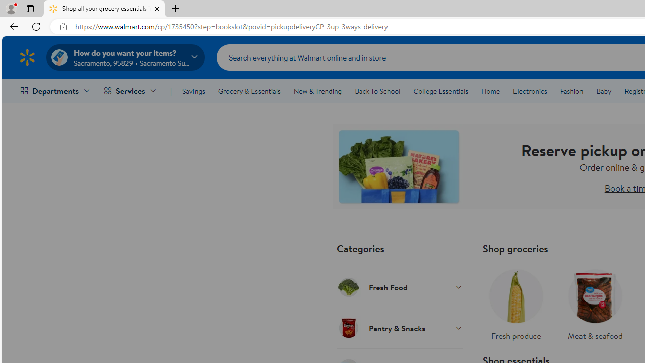 The height and width of the screenshot is (363, 645). What do you see at coordinates (399, 287) in the screenshot?
I see `Fresh Food` at bounding box center [399, 287].